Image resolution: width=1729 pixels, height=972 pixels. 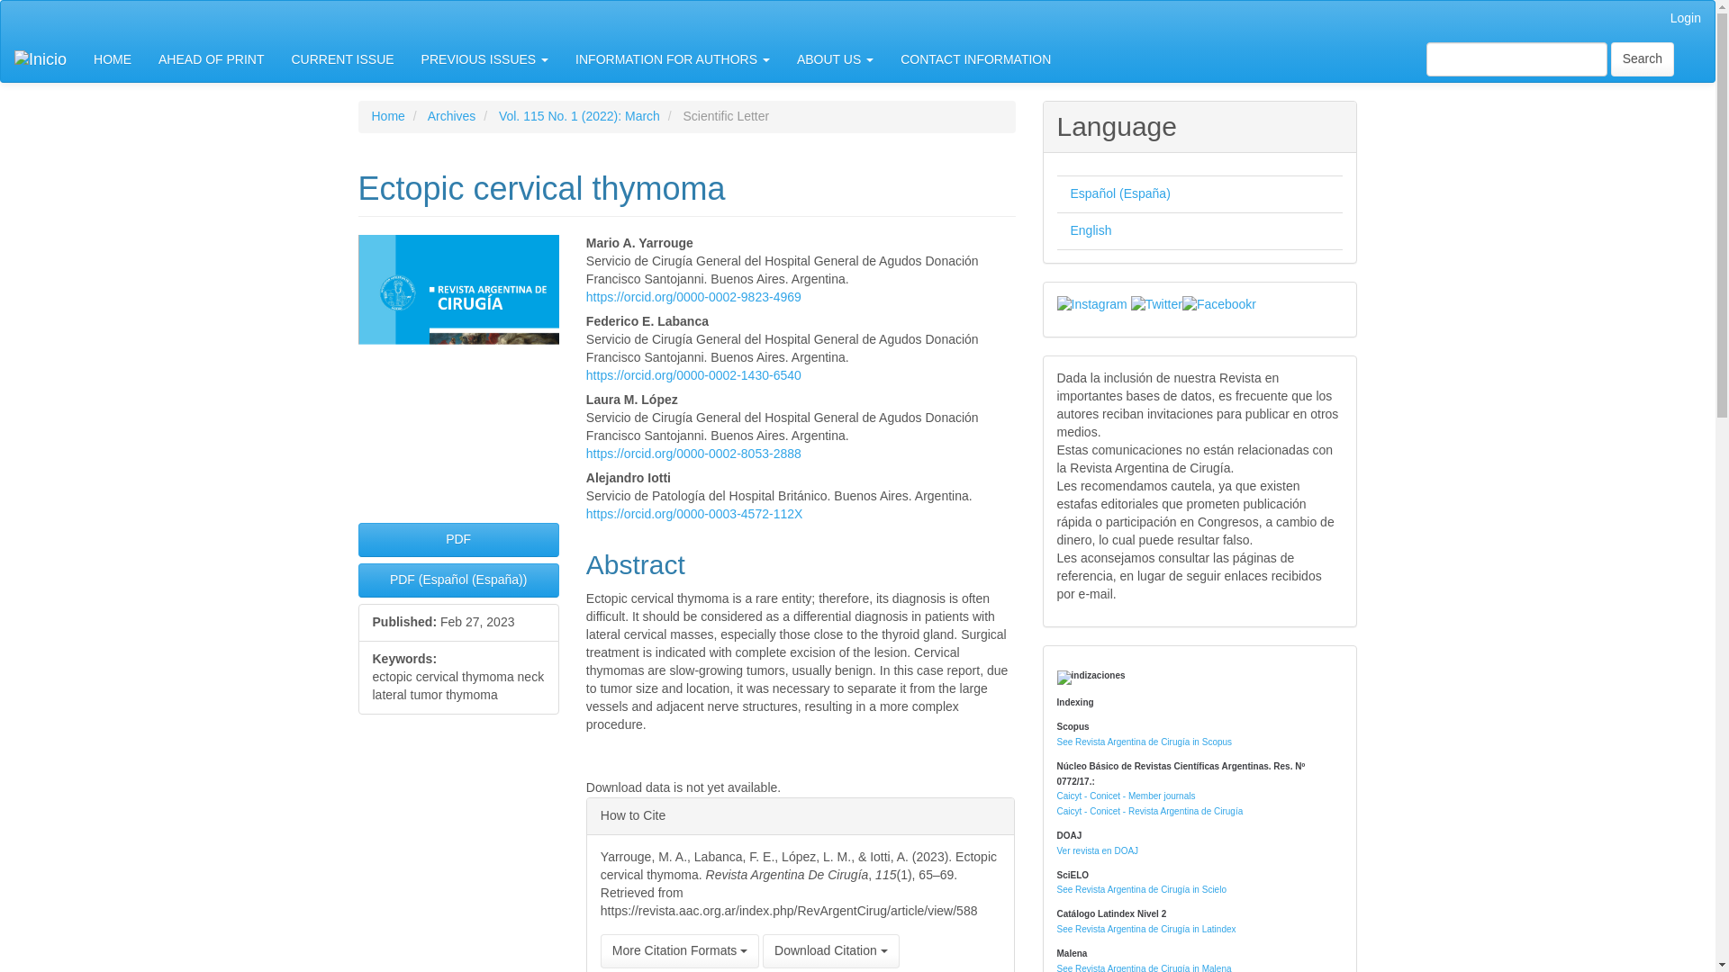 What do you see at coordinates (834, 59) in the screenshot?
I see `ABOUT US` at bounding box center [834, 59].